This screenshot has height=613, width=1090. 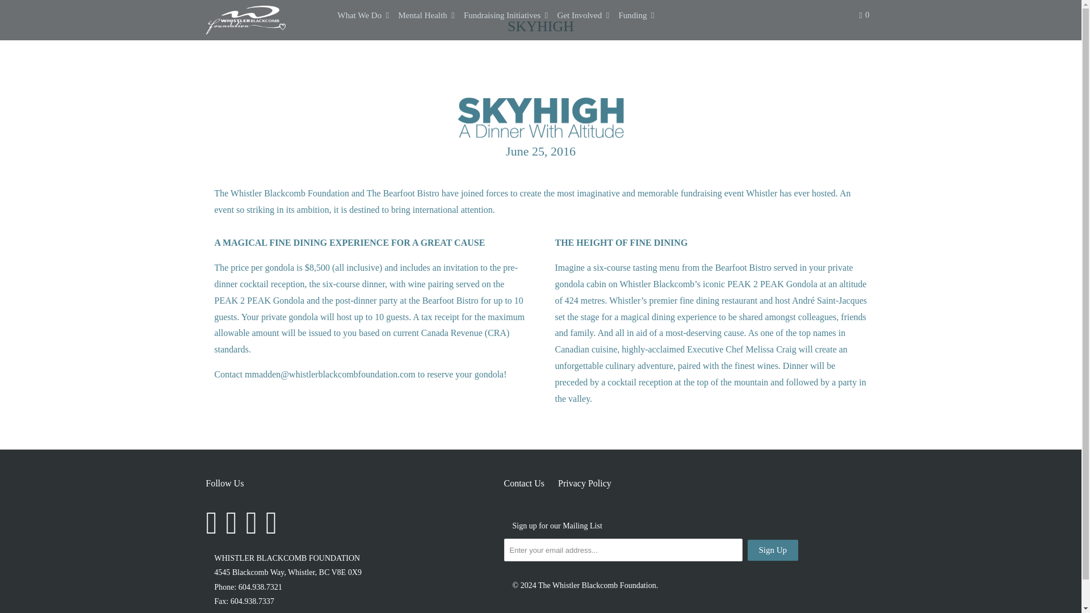 What do you see at coordinates (772, 551) in the screenshot?
I see `Sign Up` at bounding box center [772, 551].